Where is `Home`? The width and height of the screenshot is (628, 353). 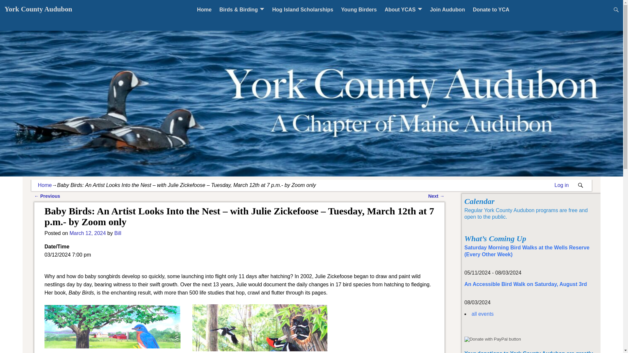 Home is located at coordinates (45, 185).